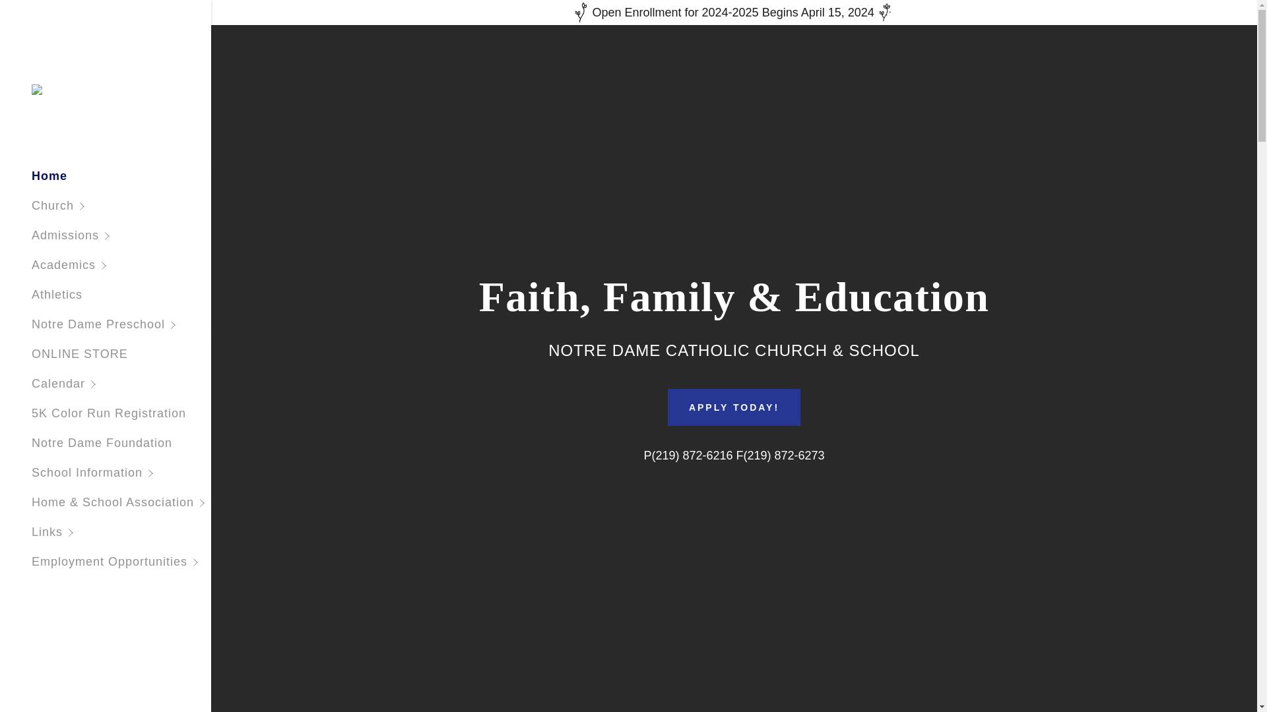  Describe the element at coordinates (121, 384) in the screenshot. I see `Calendar` at that location.